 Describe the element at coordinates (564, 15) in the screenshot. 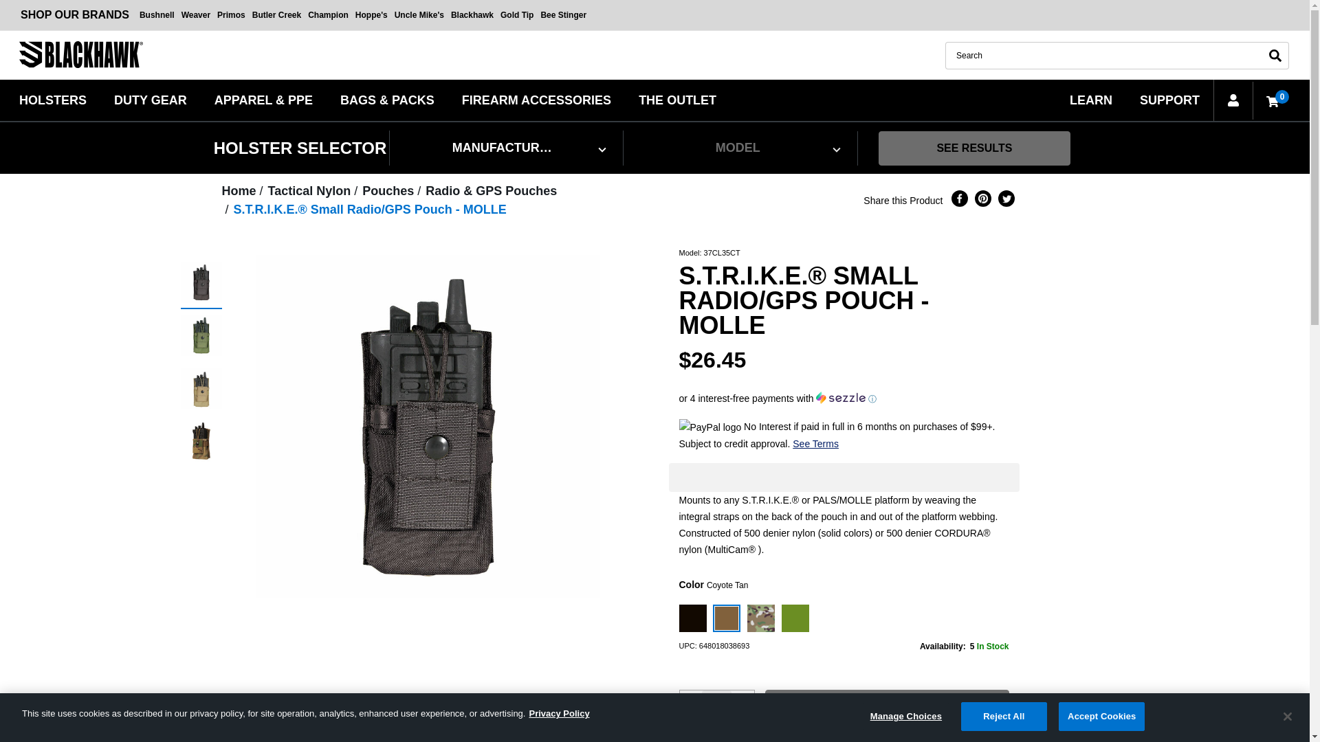

I see `Bee Stinger` at that location.